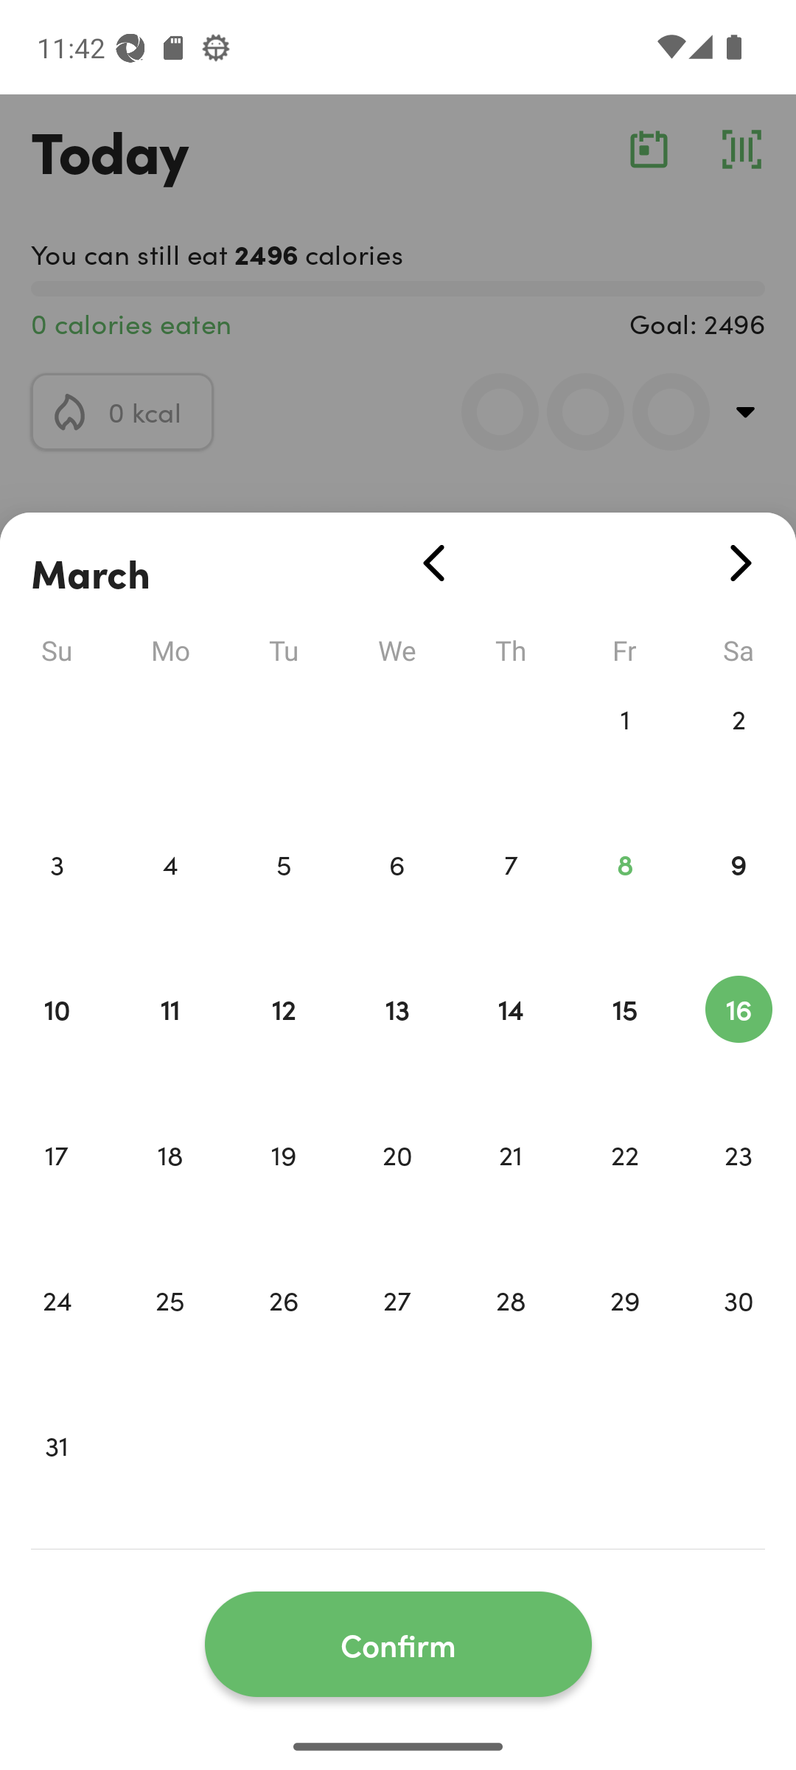 Image resolution: width=796 pixels, height=1770 pixels. Describe the element at coordinates (625, 1040) in the screenshot. I see `15` at that location.